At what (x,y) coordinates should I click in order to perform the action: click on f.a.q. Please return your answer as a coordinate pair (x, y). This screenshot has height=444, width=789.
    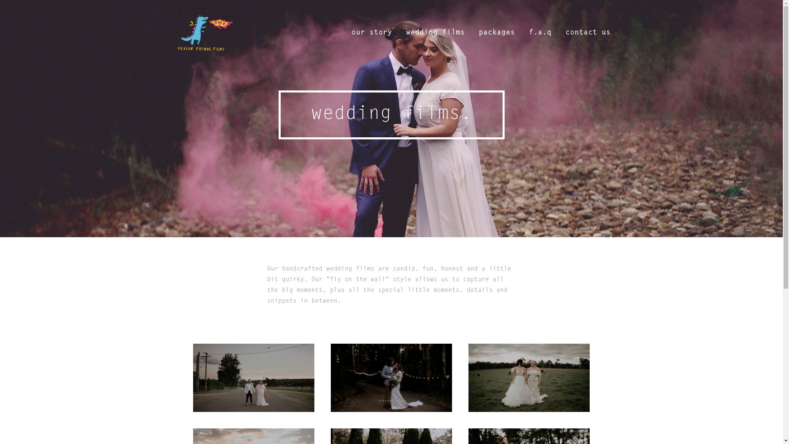
    Looking at the image, I should click on (540, 33).